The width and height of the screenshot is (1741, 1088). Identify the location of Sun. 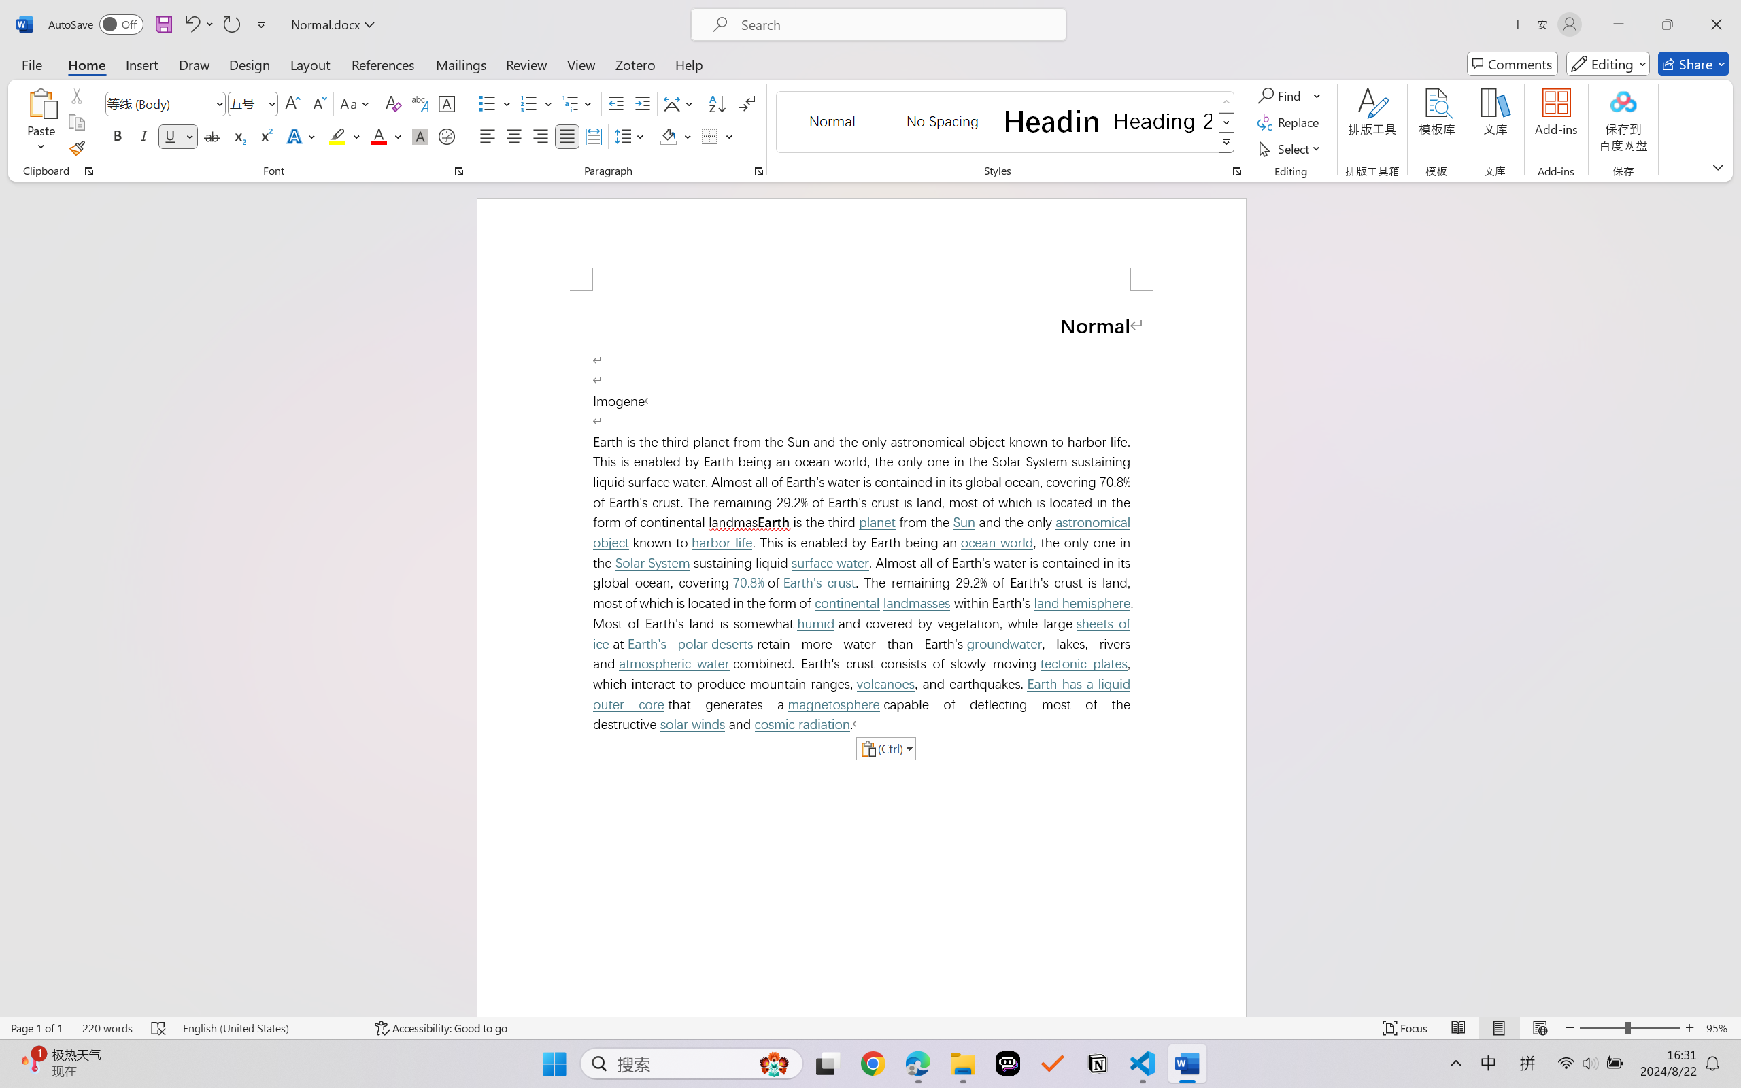
(964, 522).